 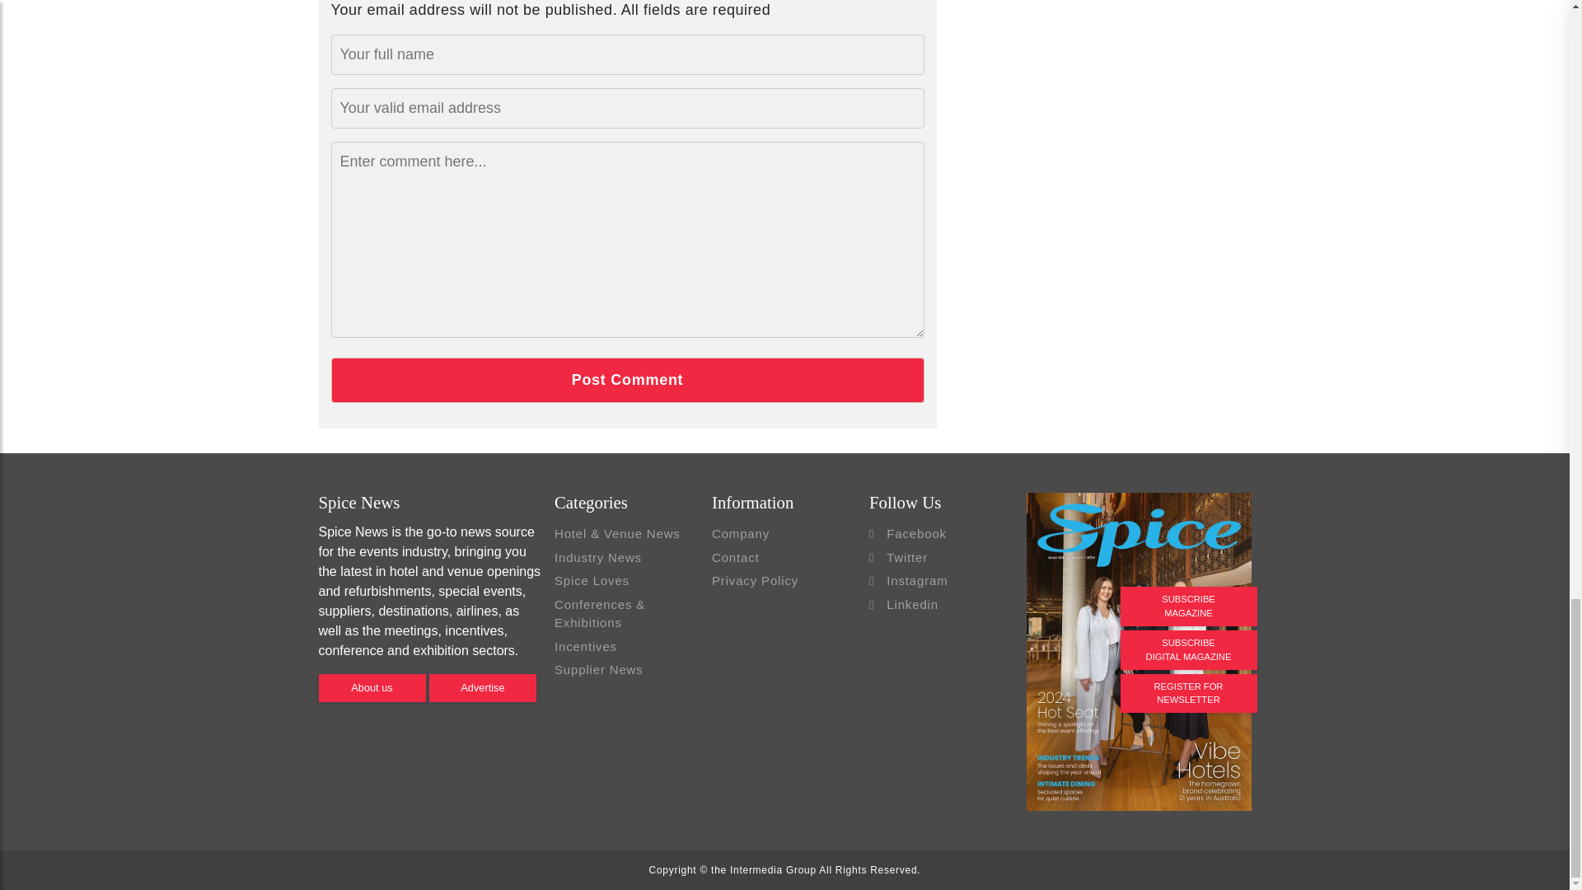 I want to click on Post Comment, so click(x=627, y=381).